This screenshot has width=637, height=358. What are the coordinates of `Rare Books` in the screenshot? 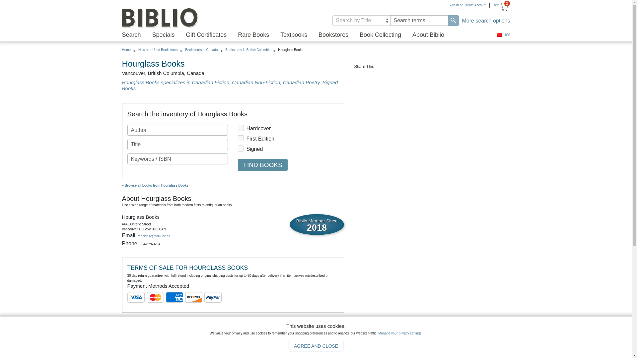 It's located at (253, 35).